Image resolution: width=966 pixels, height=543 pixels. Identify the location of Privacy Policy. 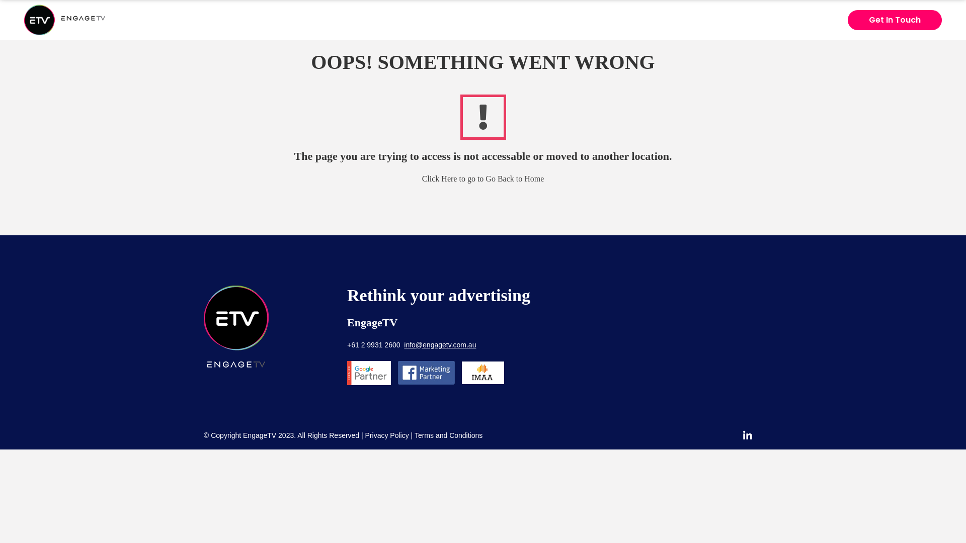
(387, 435).